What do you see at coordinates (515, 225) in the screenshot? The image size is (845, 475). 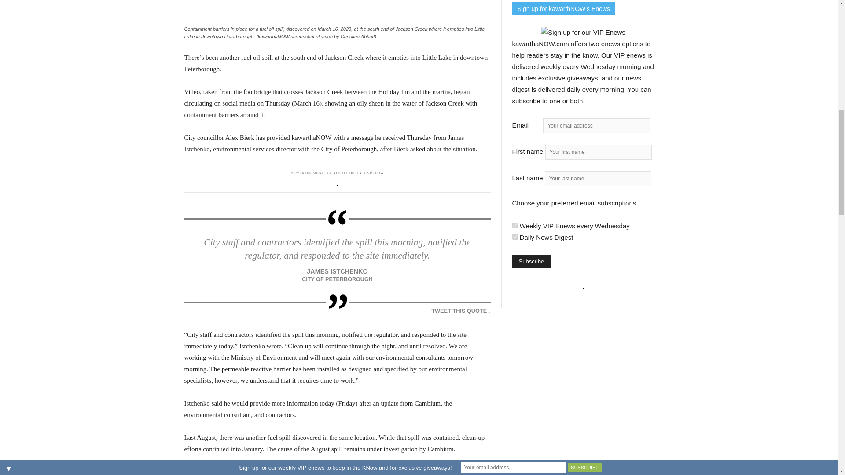 I see `db73b12d6e` at bounding box center [515, 225].